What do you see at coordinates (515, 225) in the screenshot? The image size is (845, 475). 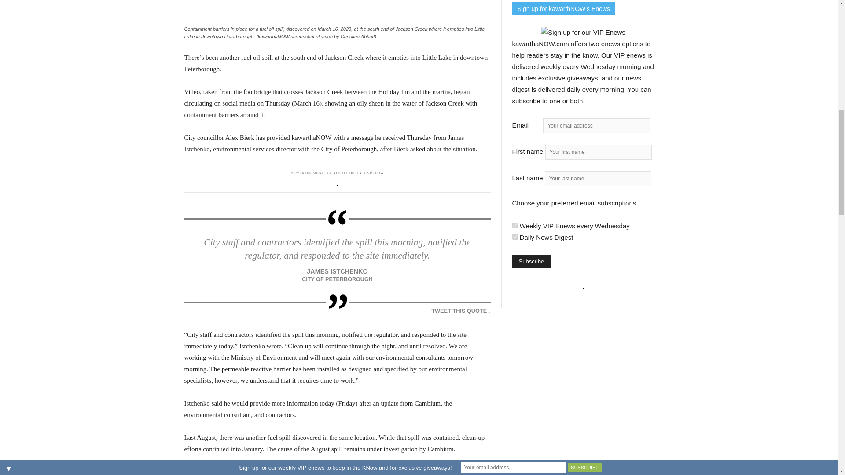 I see `db73b12d6e` at bounding box center [515, 225].